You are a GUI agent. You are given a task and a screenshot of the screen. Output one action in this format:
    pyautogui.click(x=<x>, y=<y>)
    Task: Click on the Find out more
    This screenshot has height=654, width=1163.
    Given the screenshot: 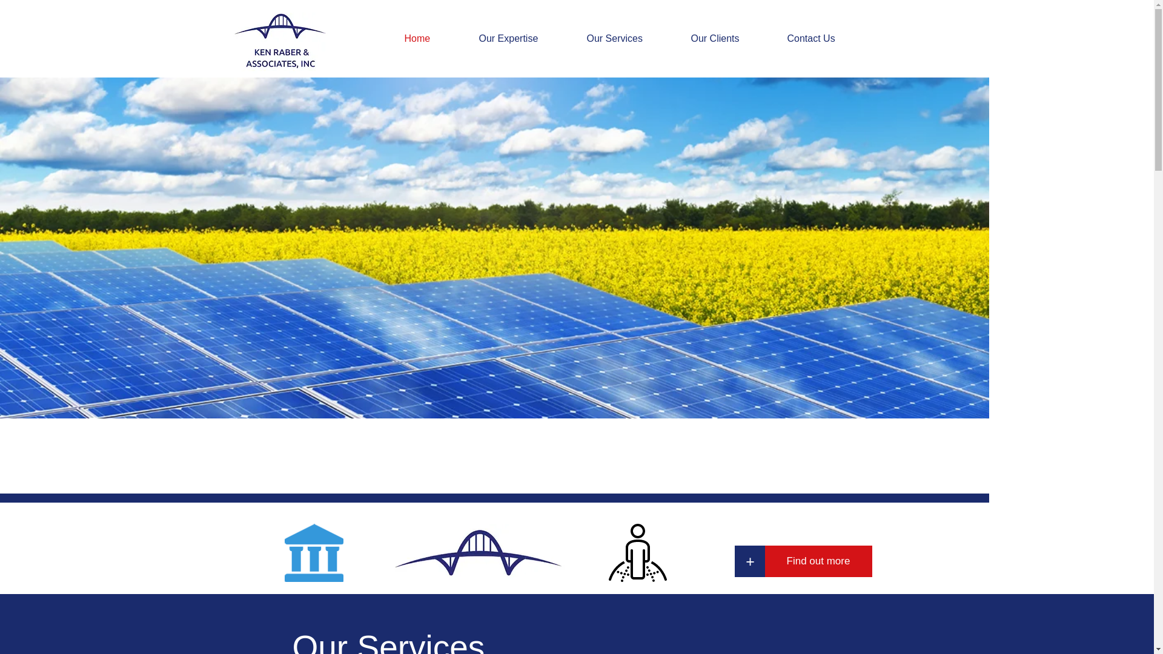 What is the action you would take?
    pyautogui.click(x=818, y=561)
    